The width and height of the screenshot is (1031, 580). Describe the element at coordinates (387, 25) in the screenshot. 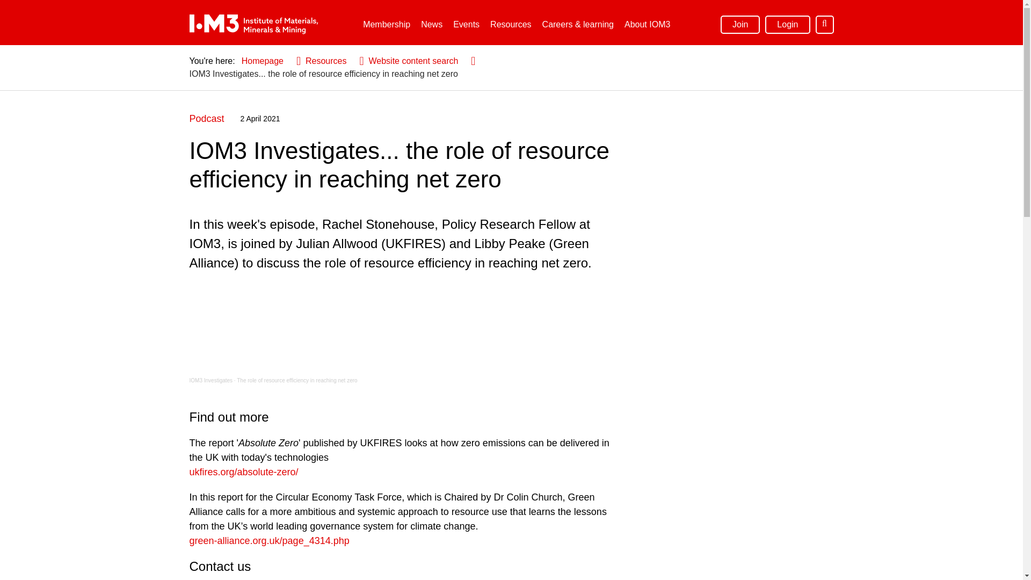

I see `Membership` at that location.